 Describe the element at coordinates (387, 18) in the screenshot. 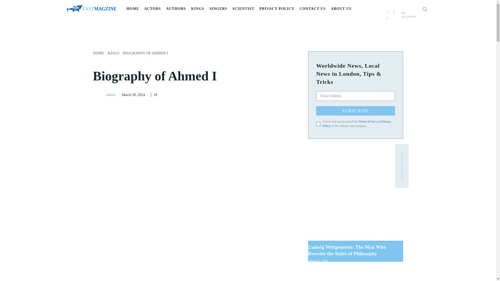

I see `Twitter` at that location.